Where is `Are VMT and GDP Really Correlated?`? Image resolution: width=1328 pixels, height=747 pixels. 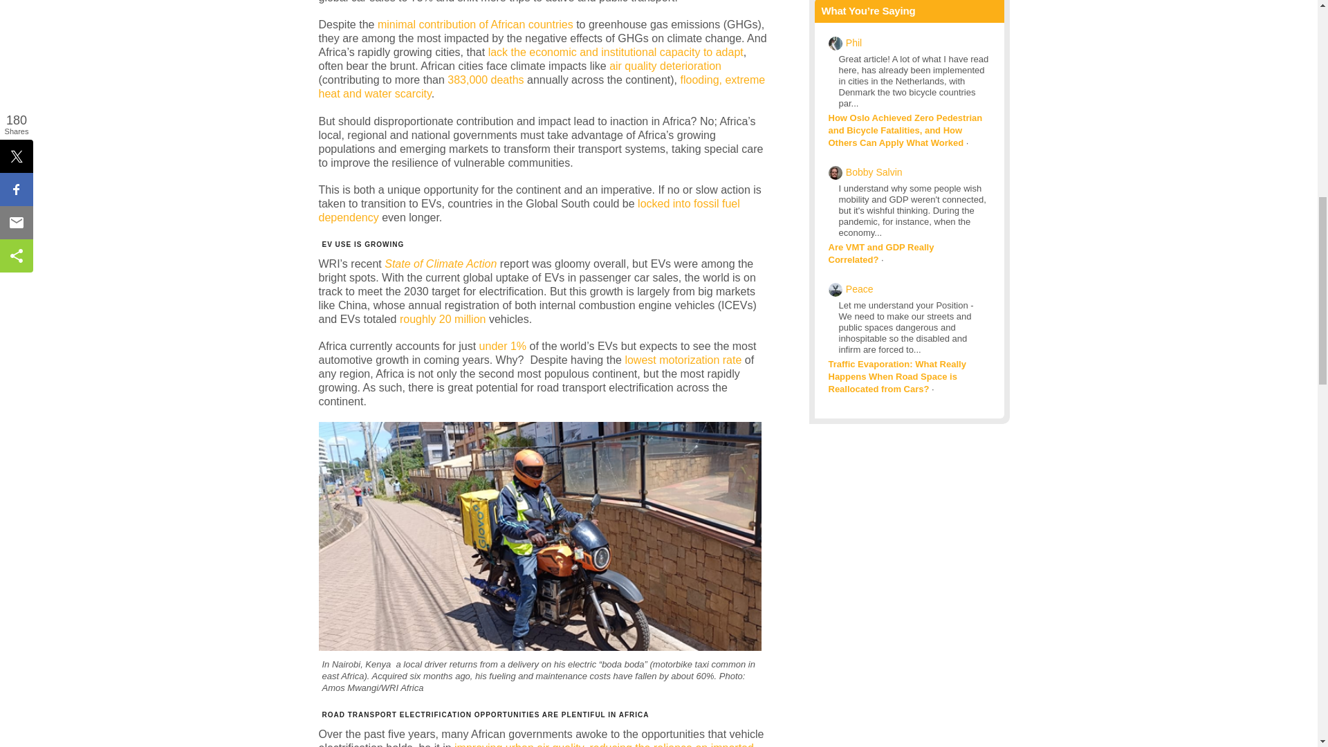
Are VMT and GDP Really Correlated? is located at coordinates (881, 253).